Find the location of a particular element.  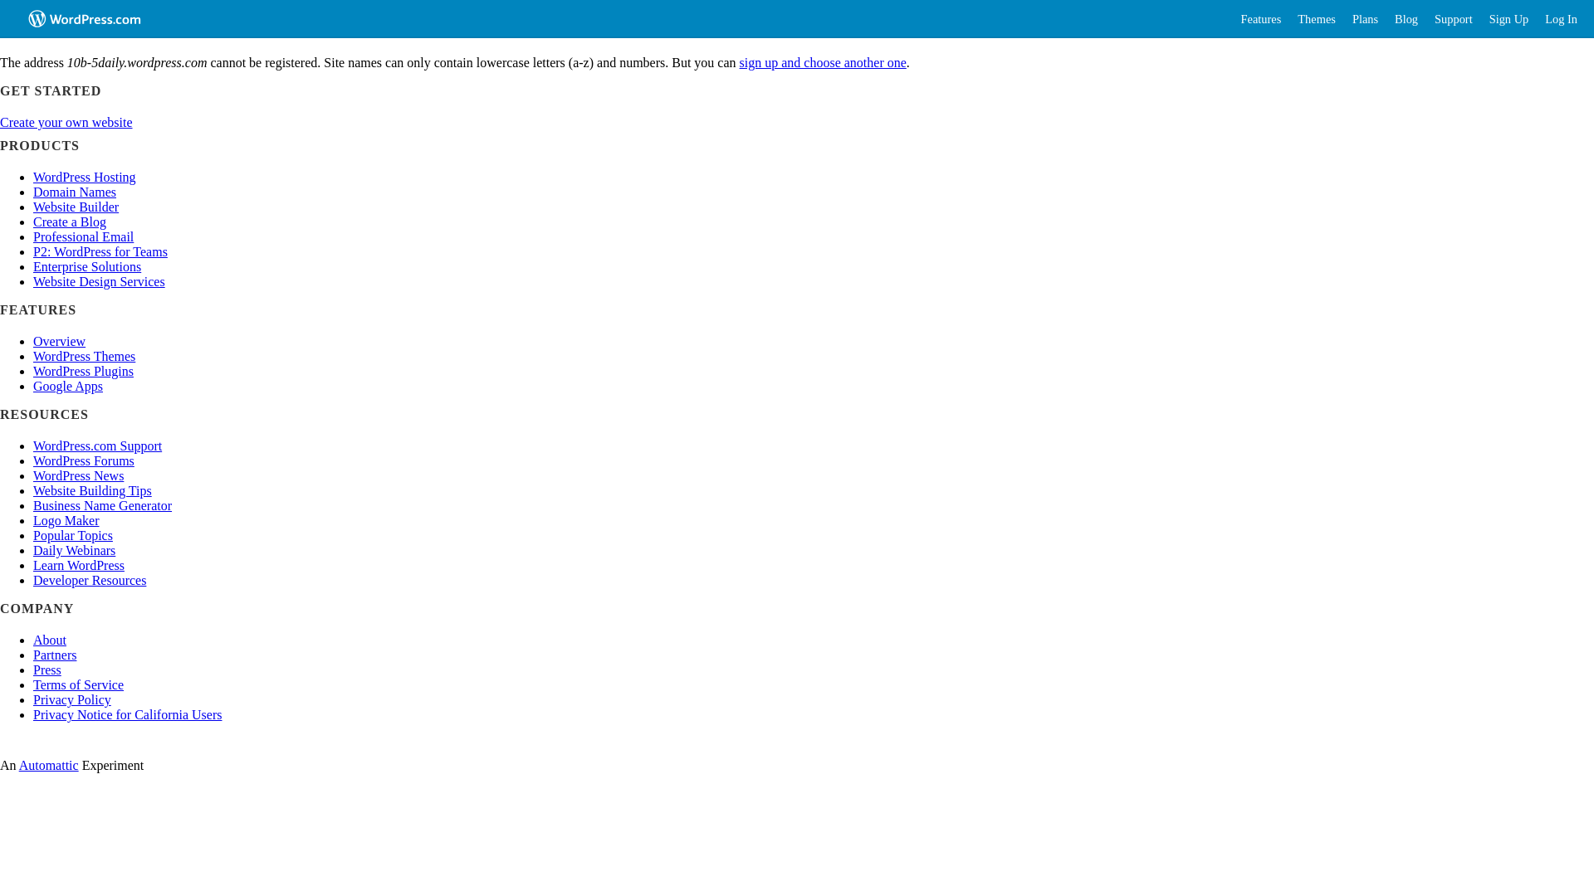

Press is located at coordinates (47, 670).